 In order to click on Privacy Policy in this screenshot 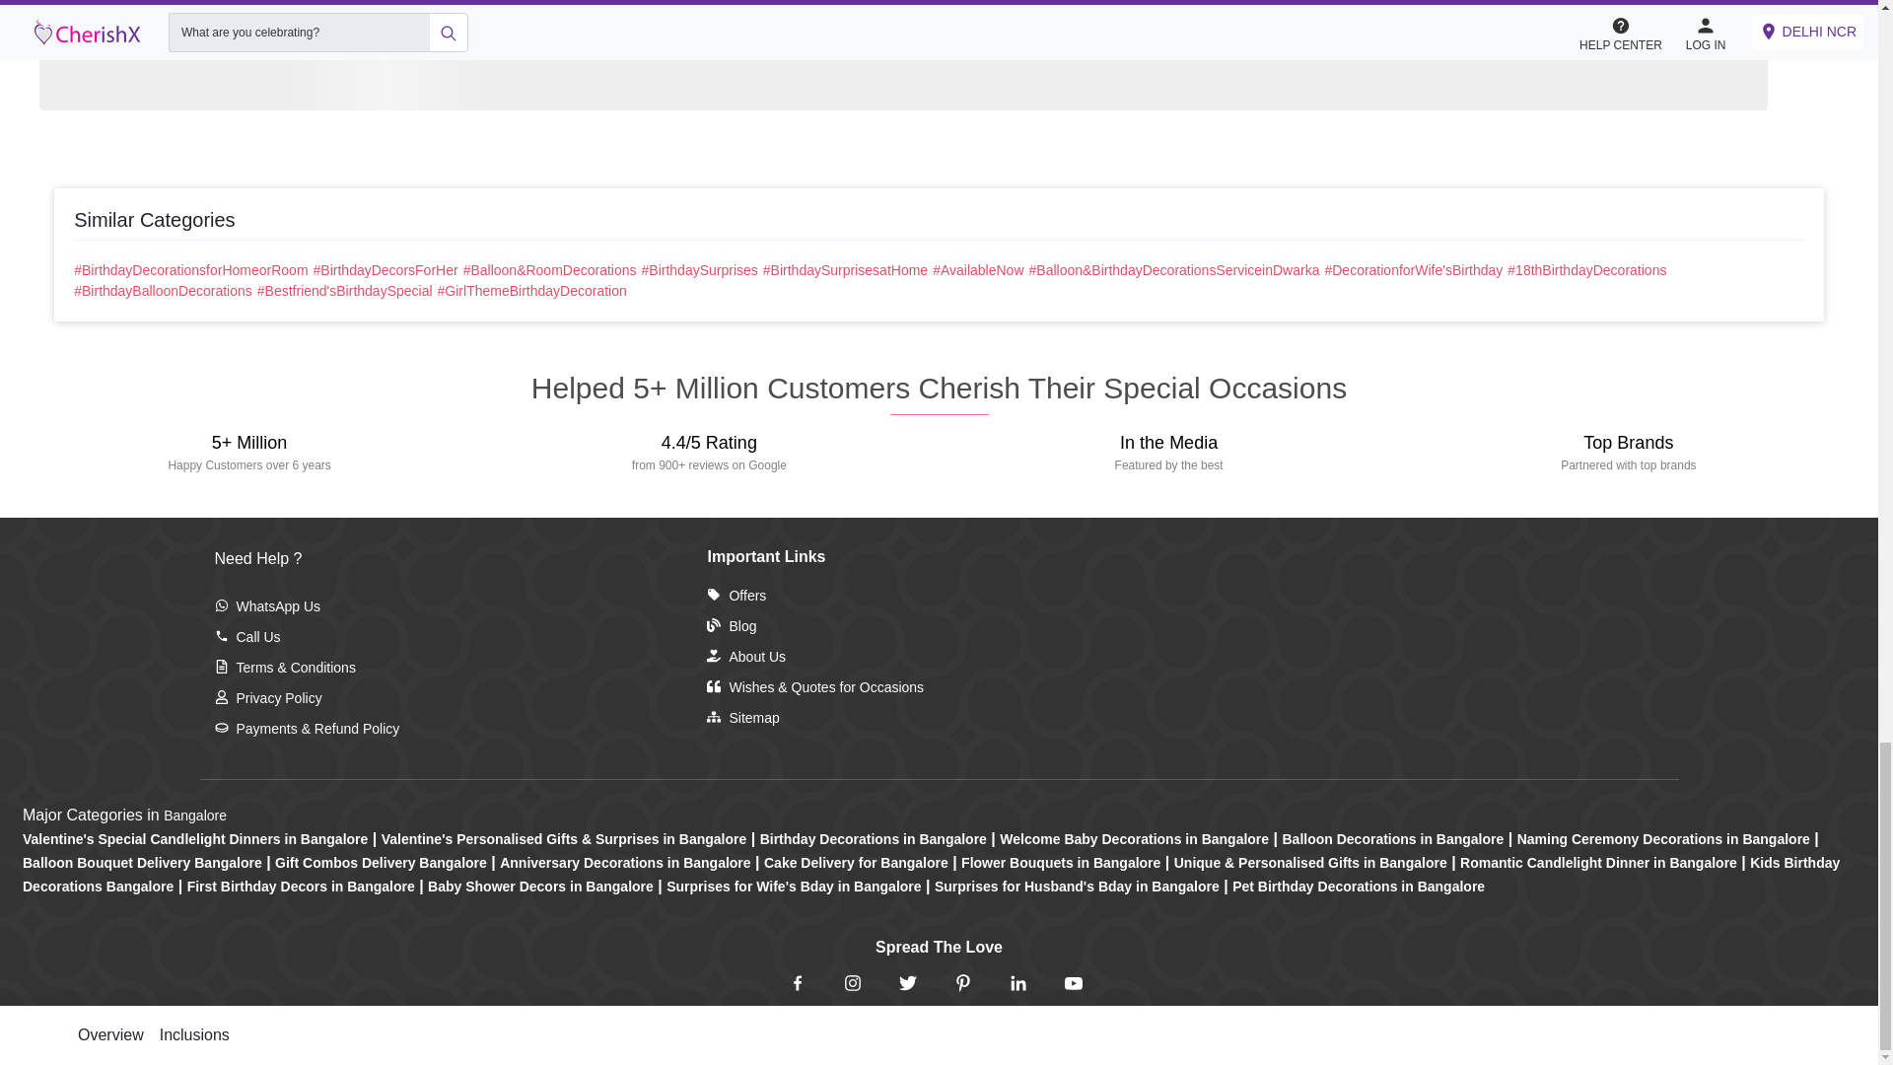, I will do `click(268, 698)`.